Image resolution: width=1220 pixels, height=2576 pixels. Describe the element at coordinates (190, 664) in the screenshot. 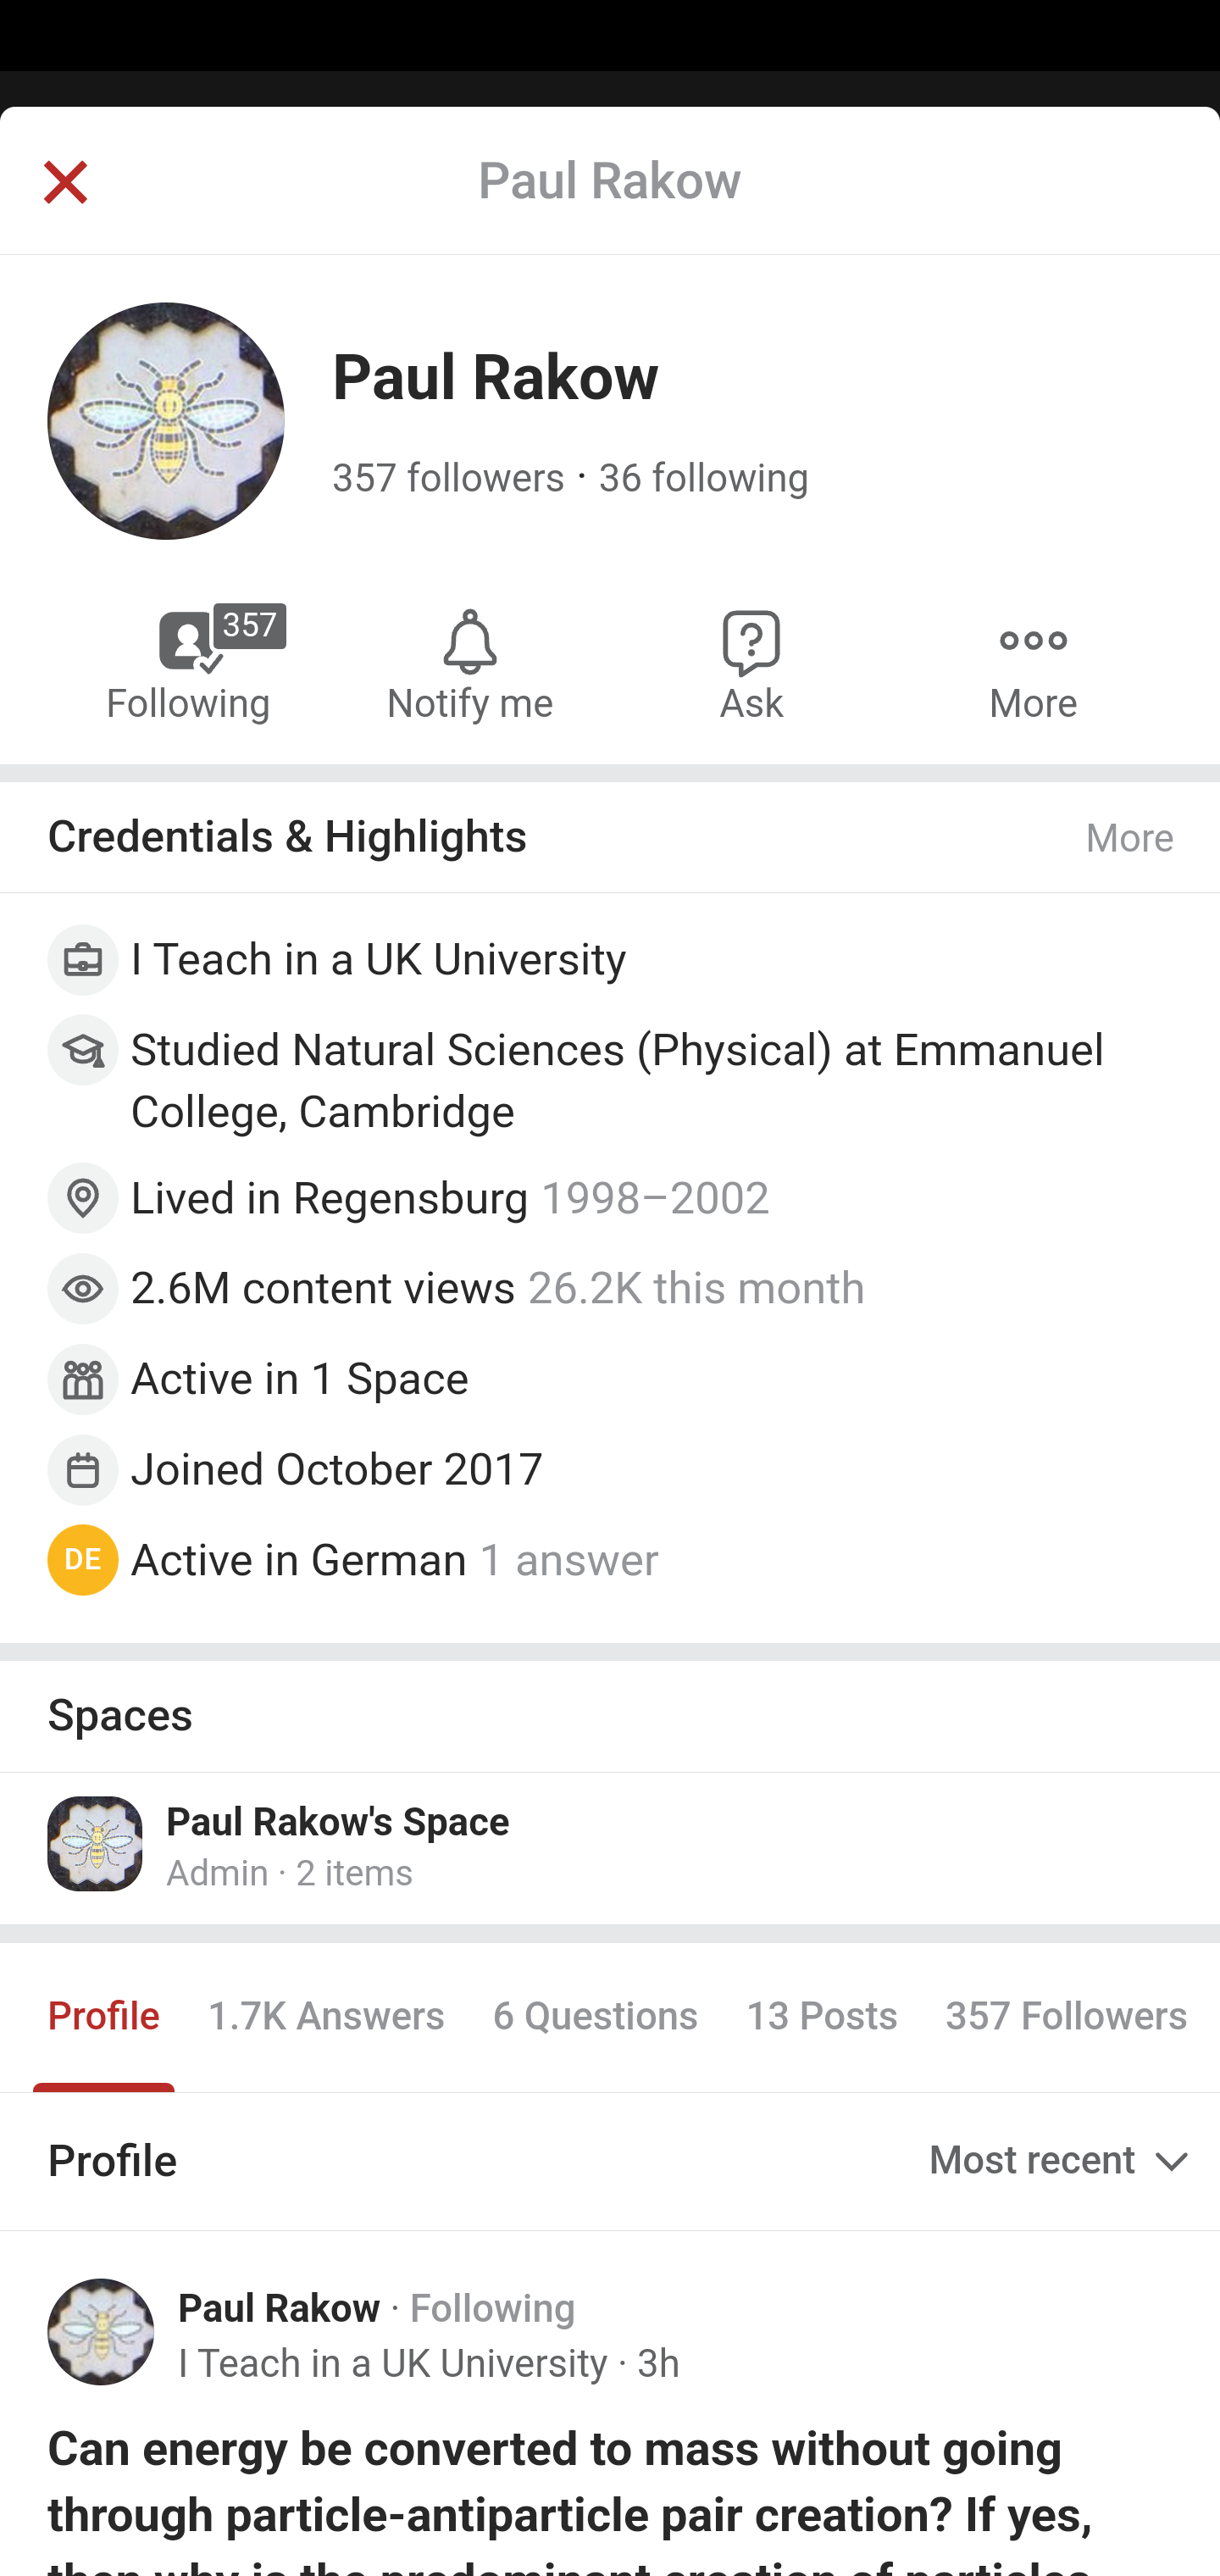

I see `Following Paul Rakow 357 Following` at that location.